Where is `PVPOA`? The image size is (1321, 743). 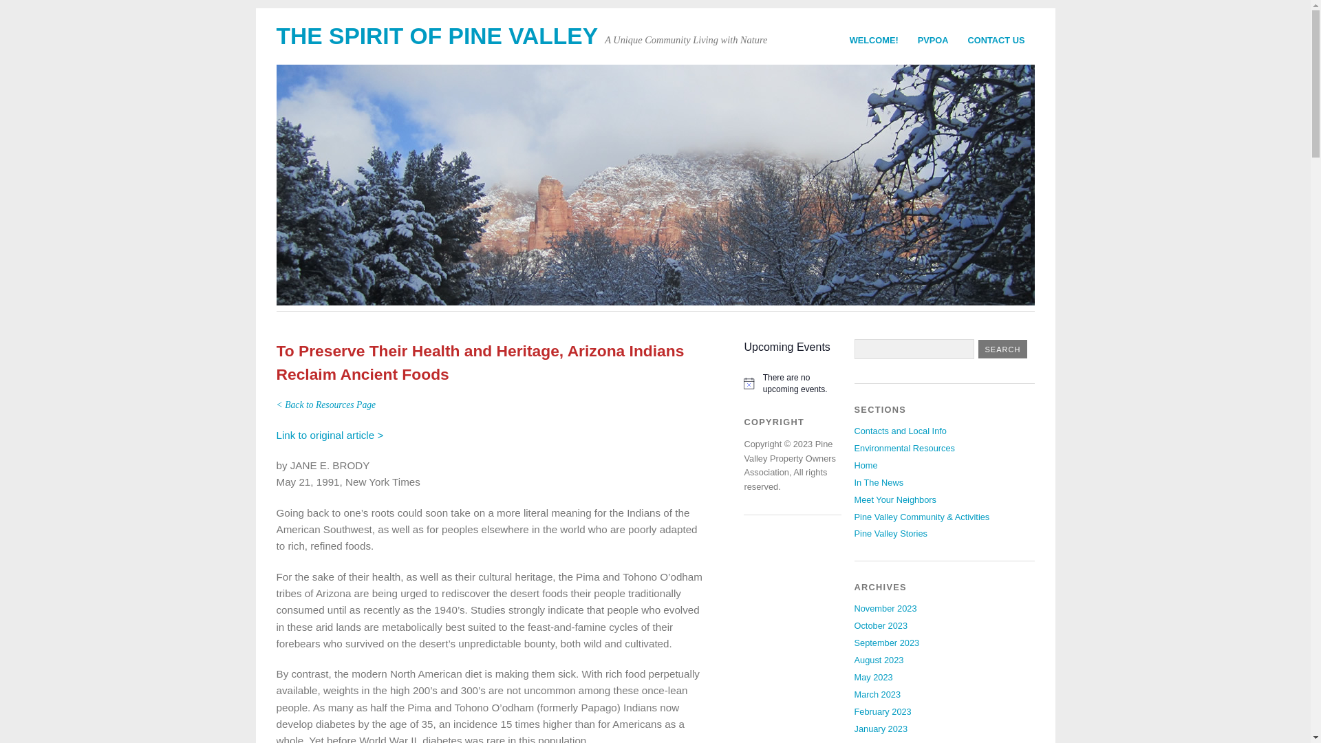 PVPOA is located at coordinates (933, 40).